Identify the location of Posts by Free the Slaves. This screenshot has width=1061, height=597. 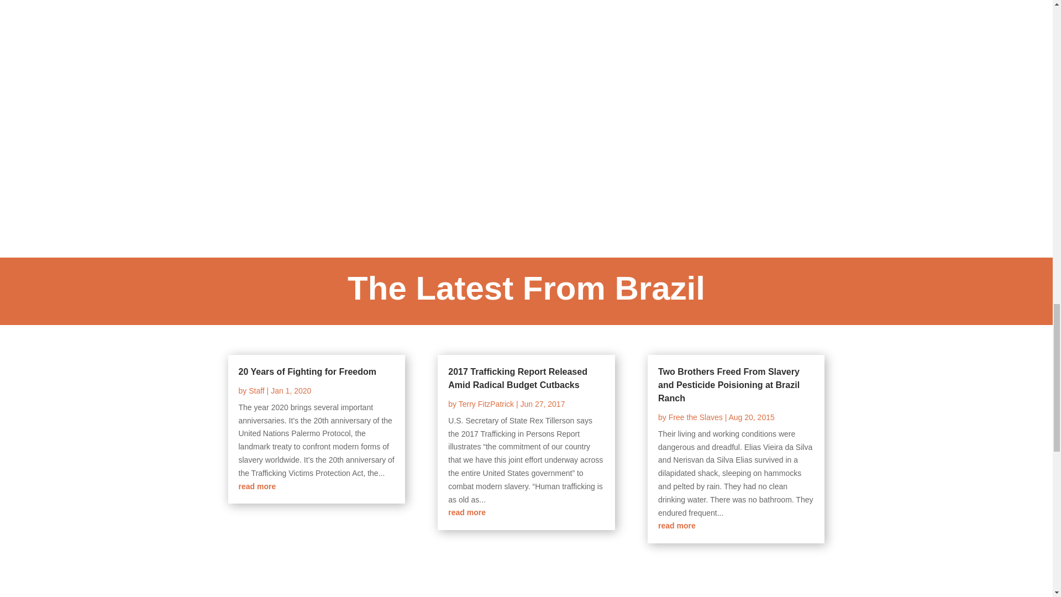
(695, 417).